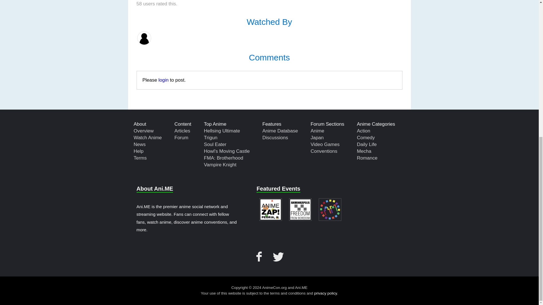 This screenshot has height=305, width=543. I want to click on Articles, so click(182, 130).